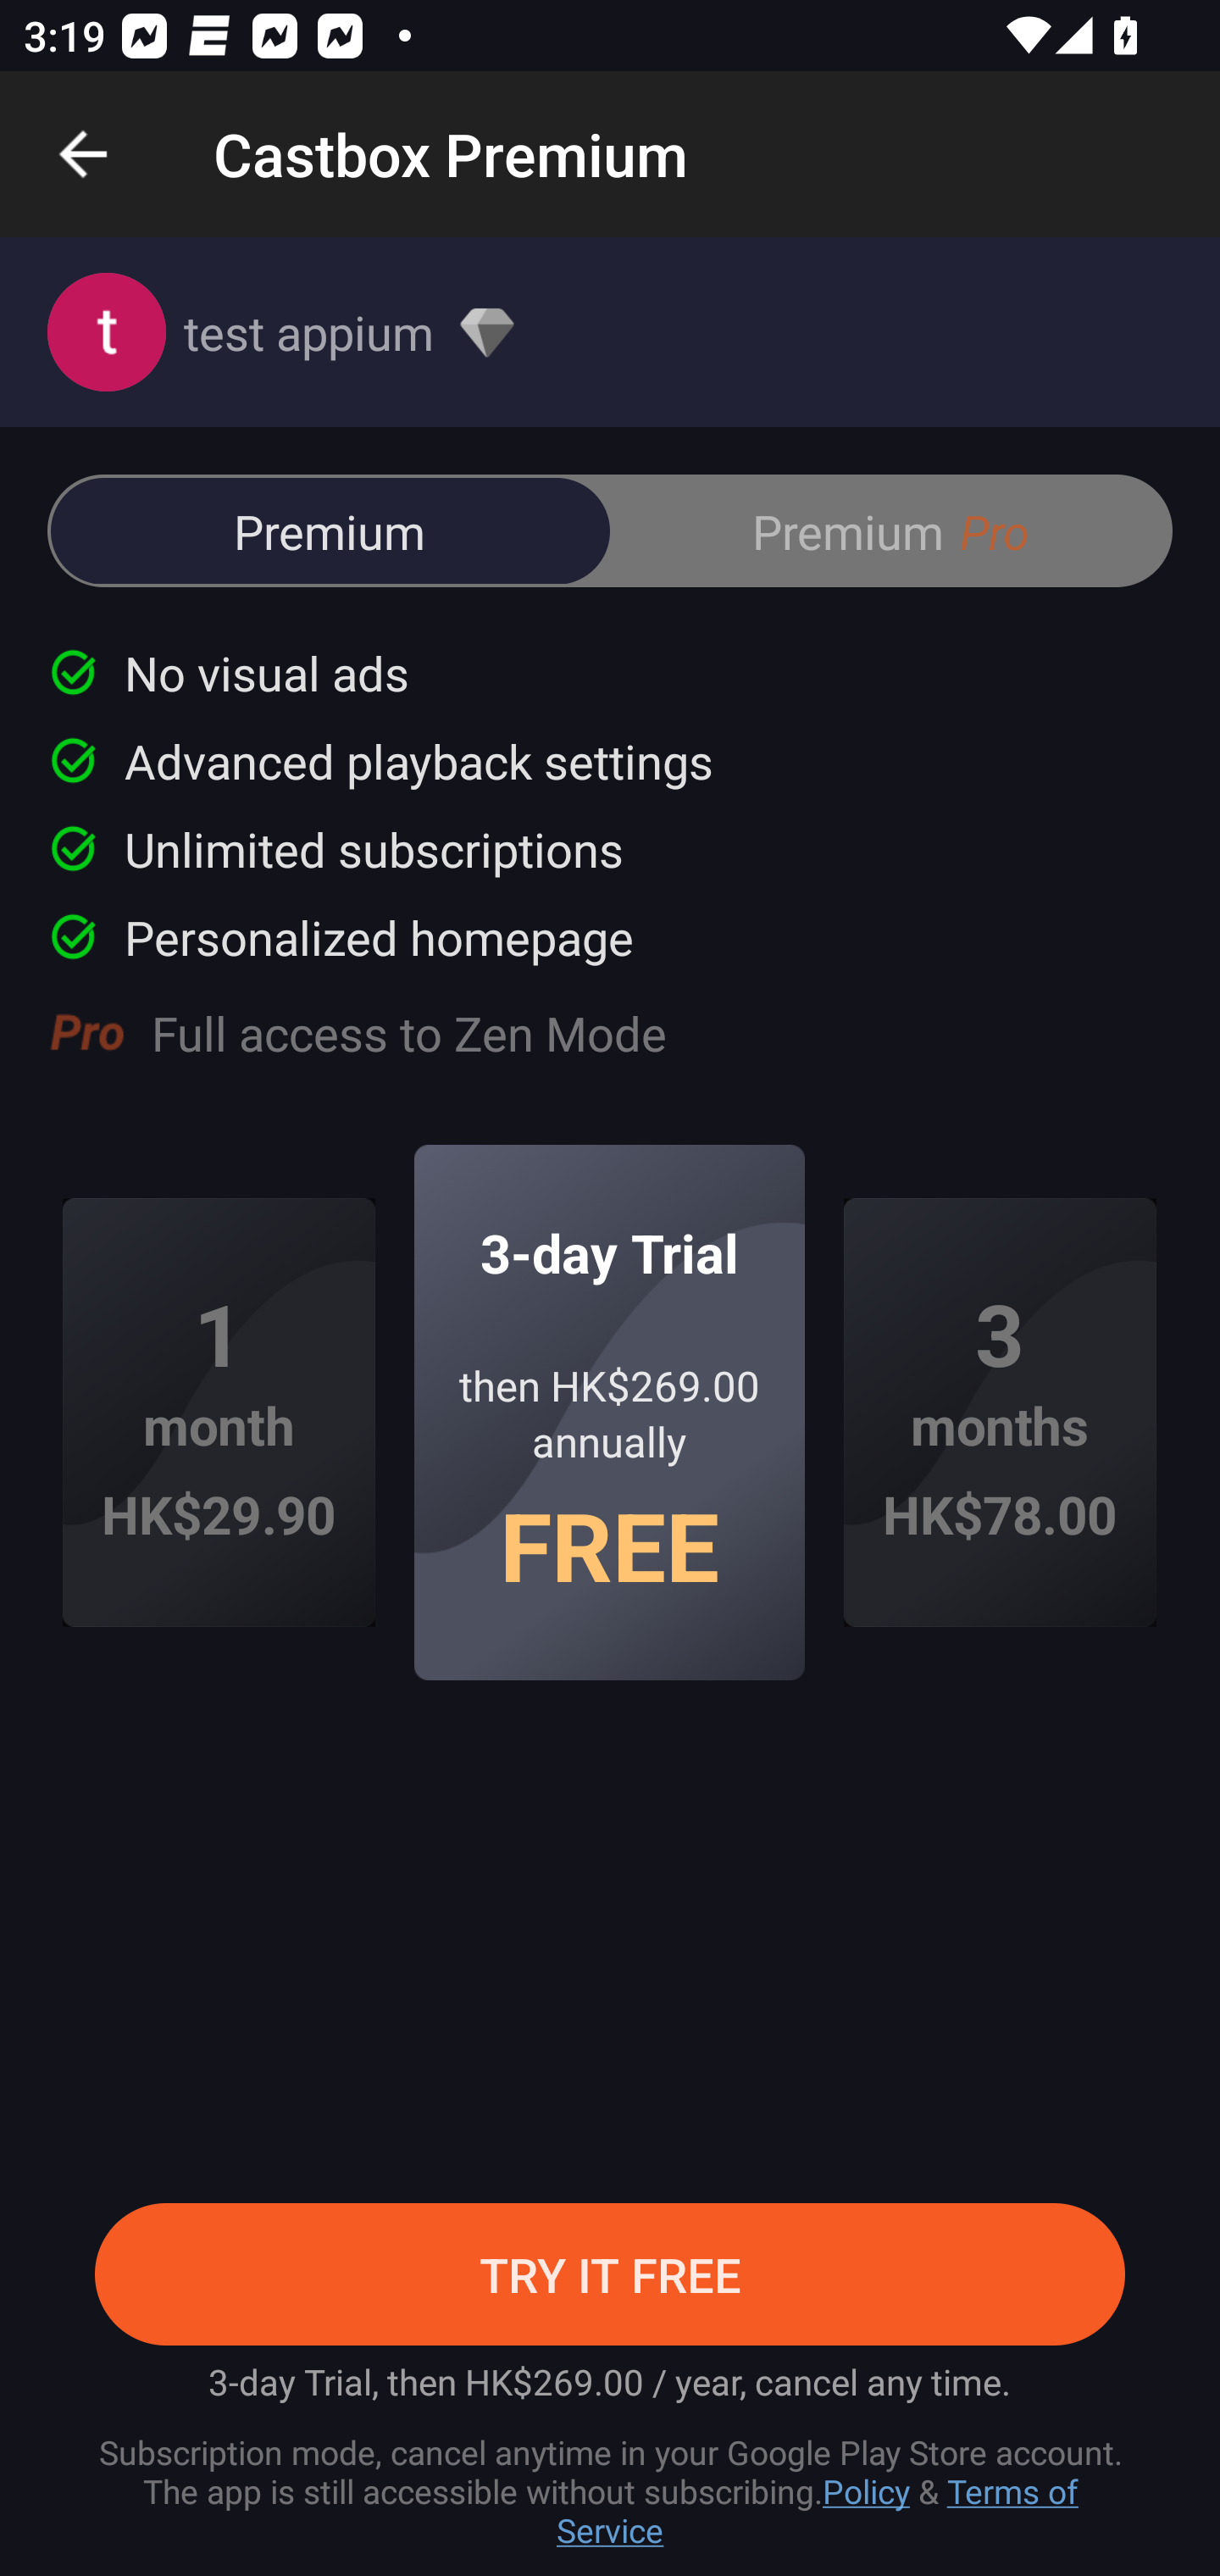  I want to click on 1 month HK$29.90, so click(219, 1413).